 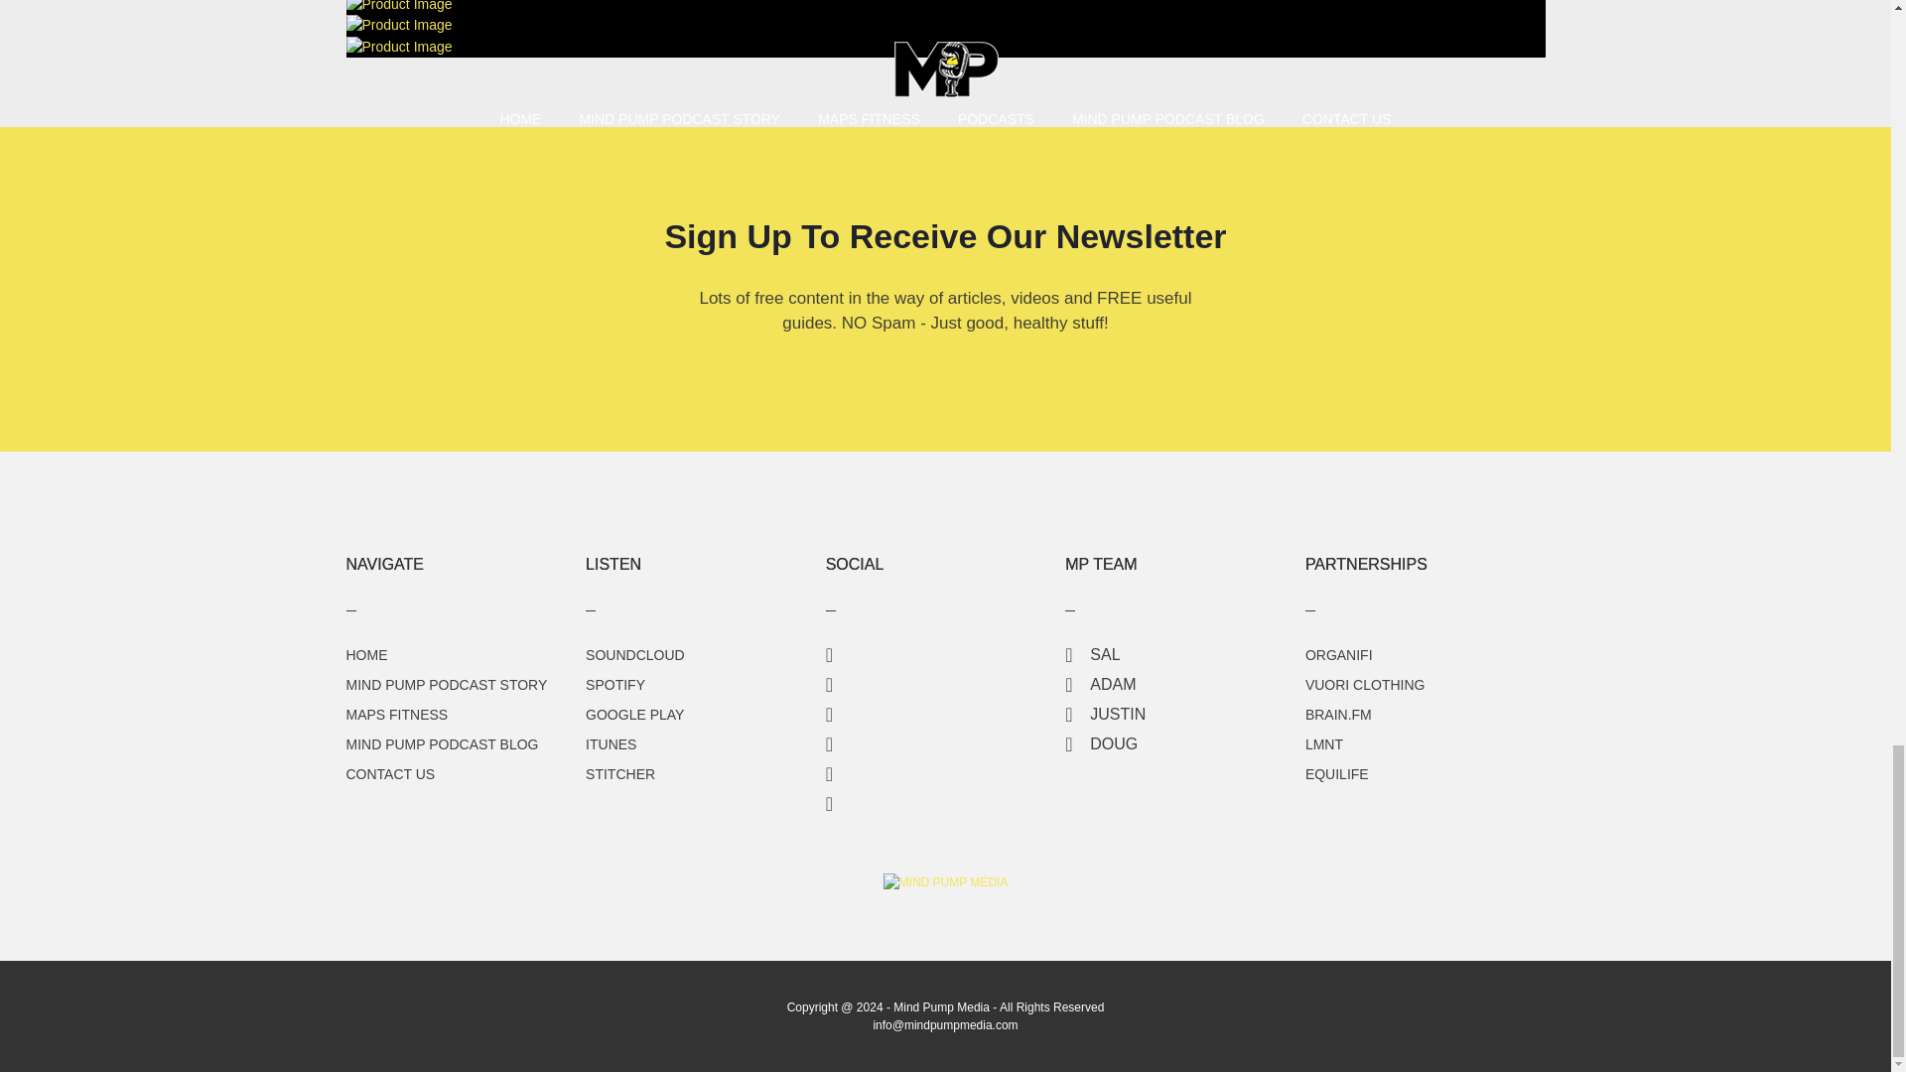 What do you see at coordinates (1100, 684) in the screenshot?
I see `ADAM` at bounding box center [1100, 684].